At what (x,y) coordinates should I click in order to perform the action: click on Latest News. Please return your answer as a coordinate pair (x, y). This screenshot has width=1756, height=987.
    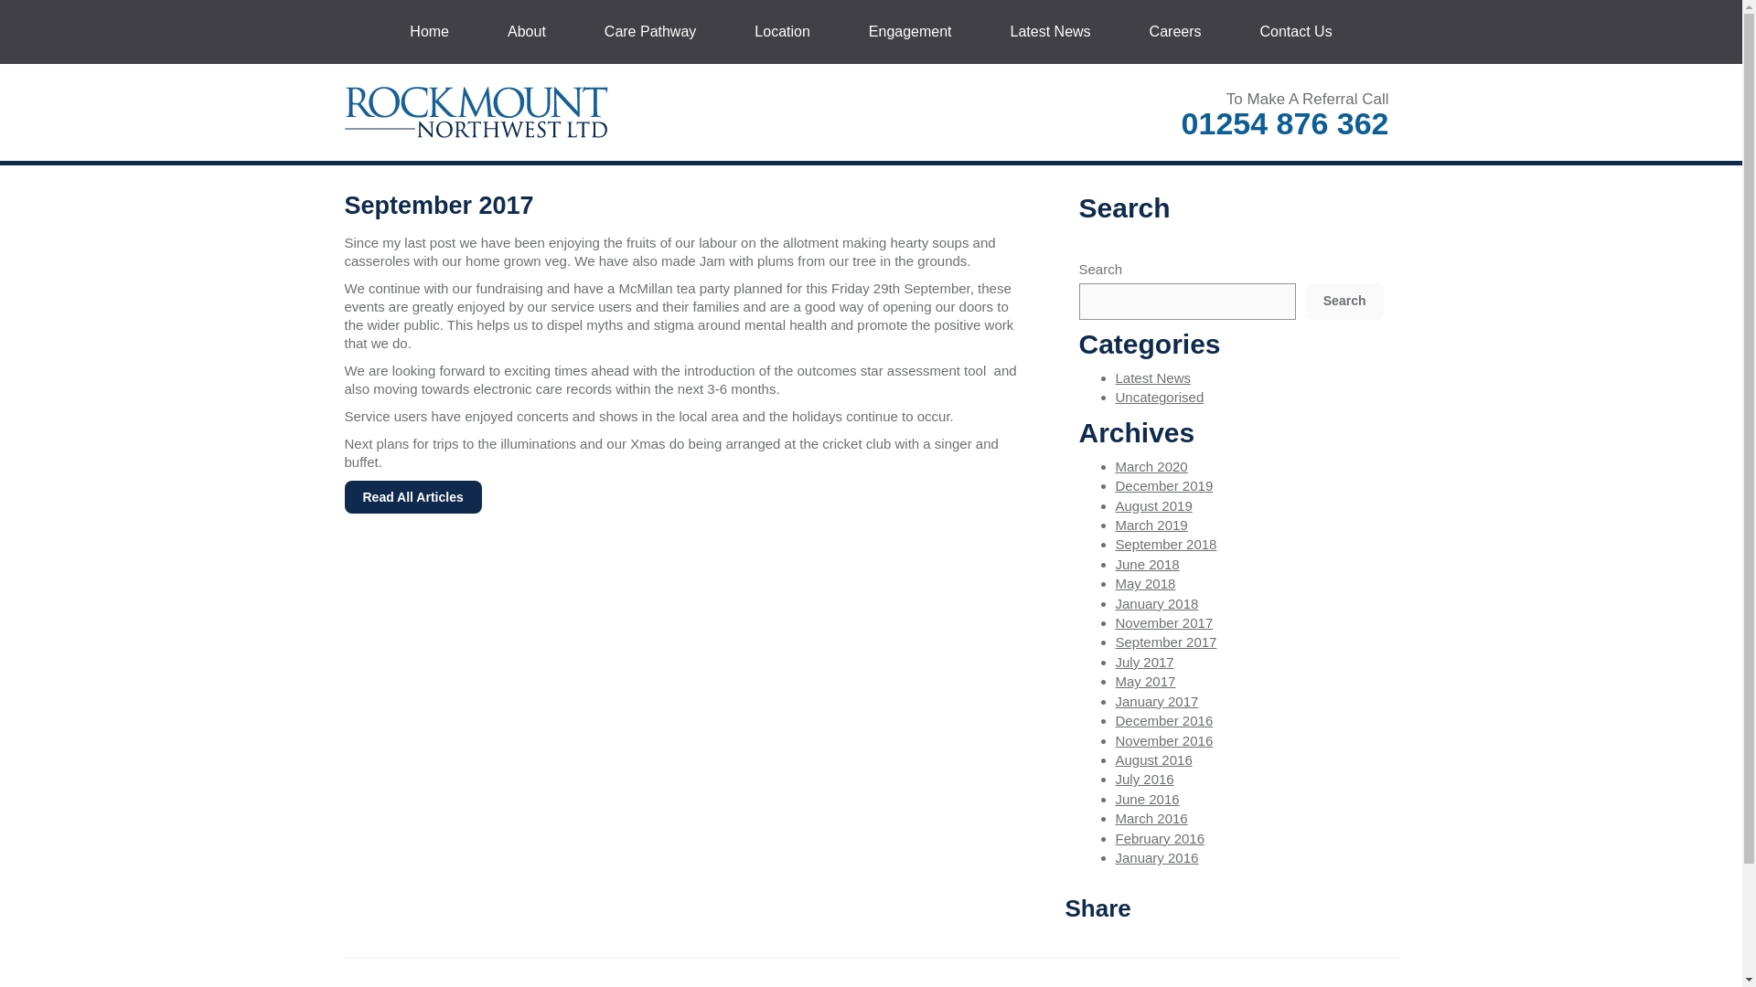
    Looking at the image, I should click on (1050, 32).